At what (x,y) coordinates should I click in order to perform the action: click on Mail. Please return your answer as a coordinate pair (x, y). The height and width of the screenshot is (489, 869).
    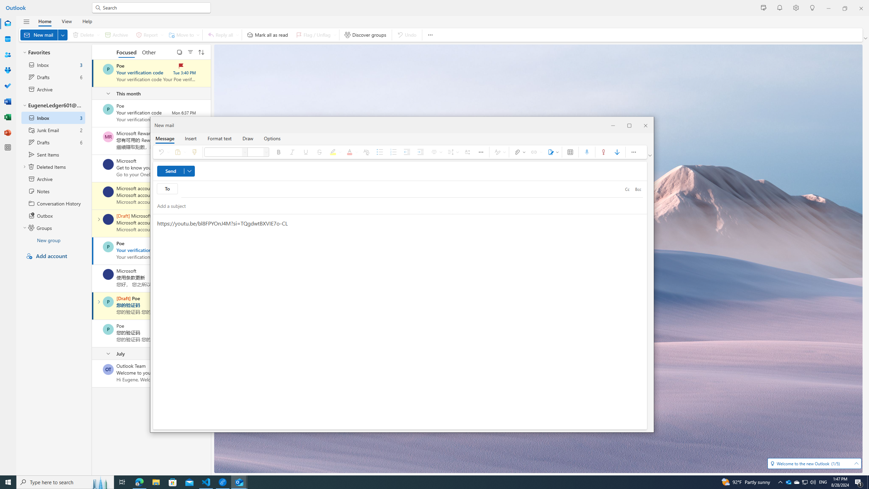
    Looking at the image, I should click on (7, 23).